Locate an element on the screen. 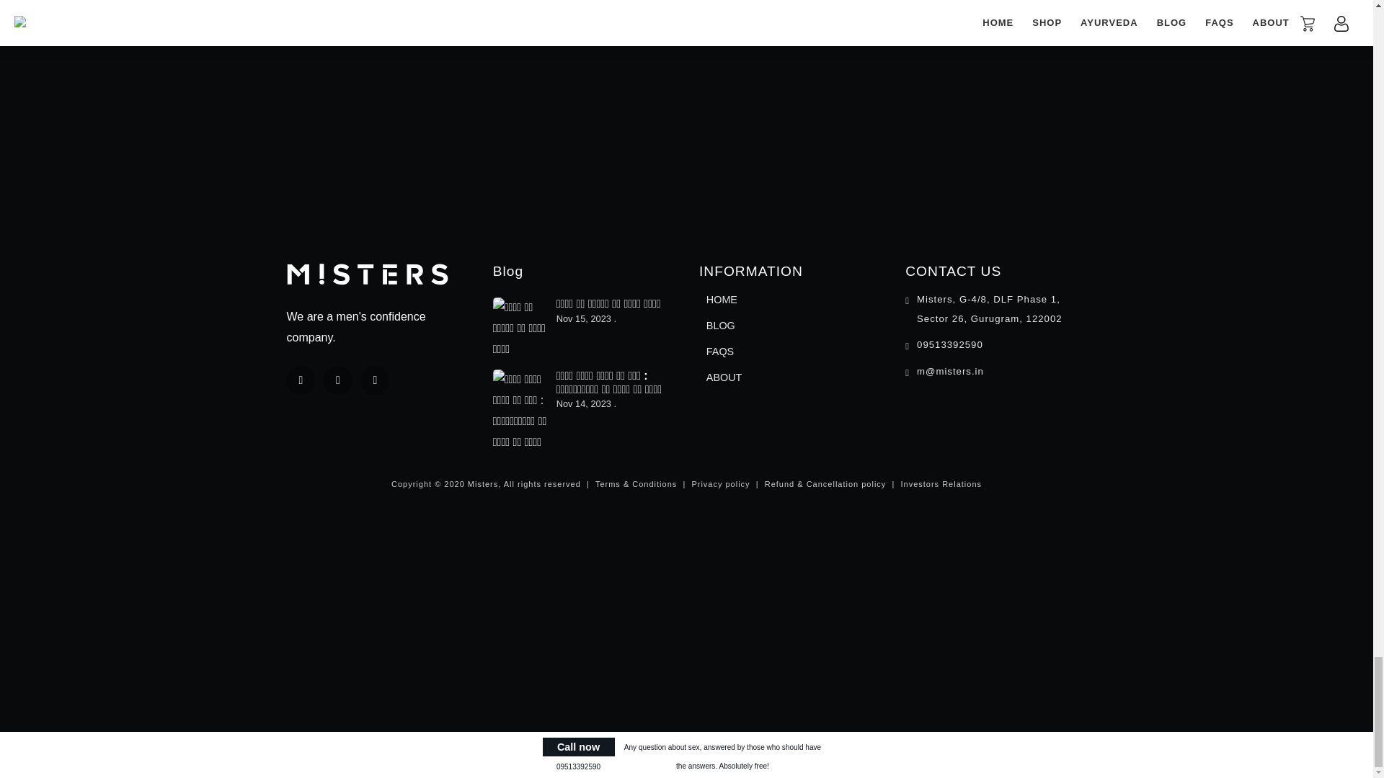  FAQS is located at coordinates (720, 352).